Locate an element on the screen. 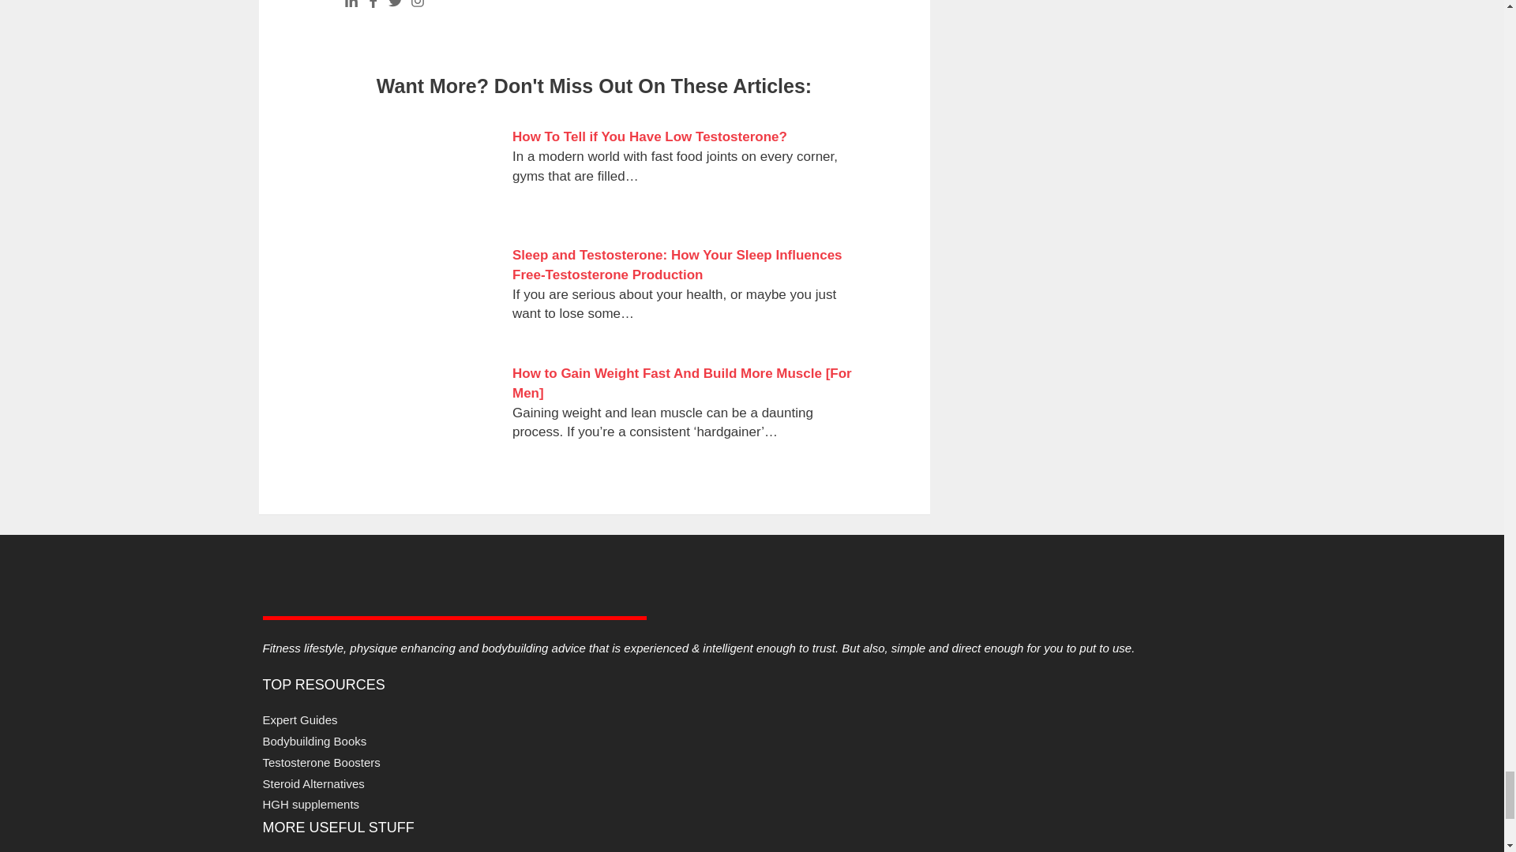  Instagram is located at coordinates (417, 5).